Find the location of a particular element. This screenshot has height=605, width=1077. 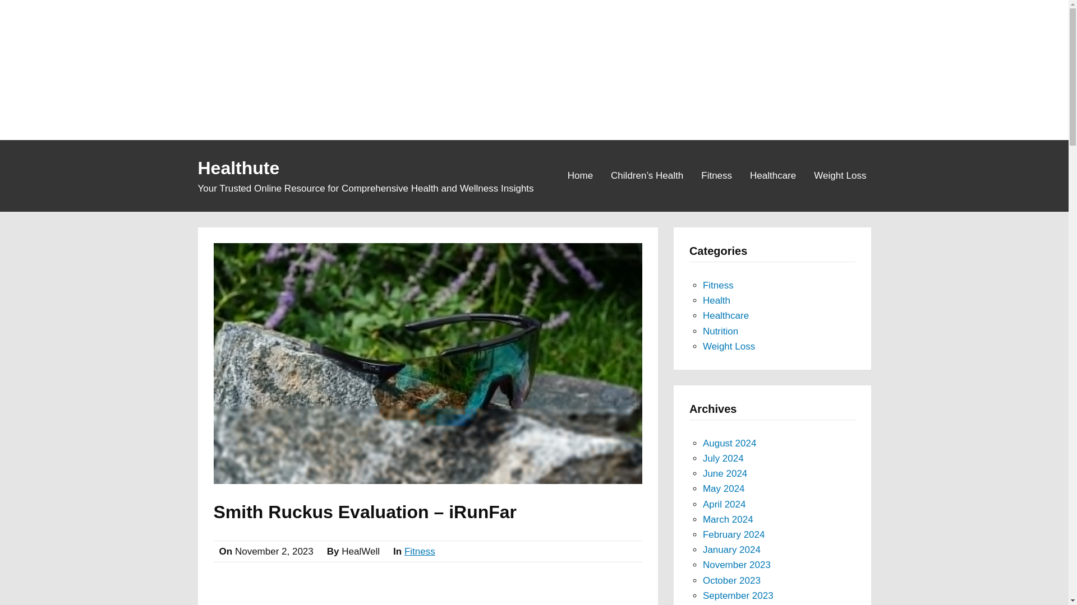

Fitness is located at coordinates (420, 551).